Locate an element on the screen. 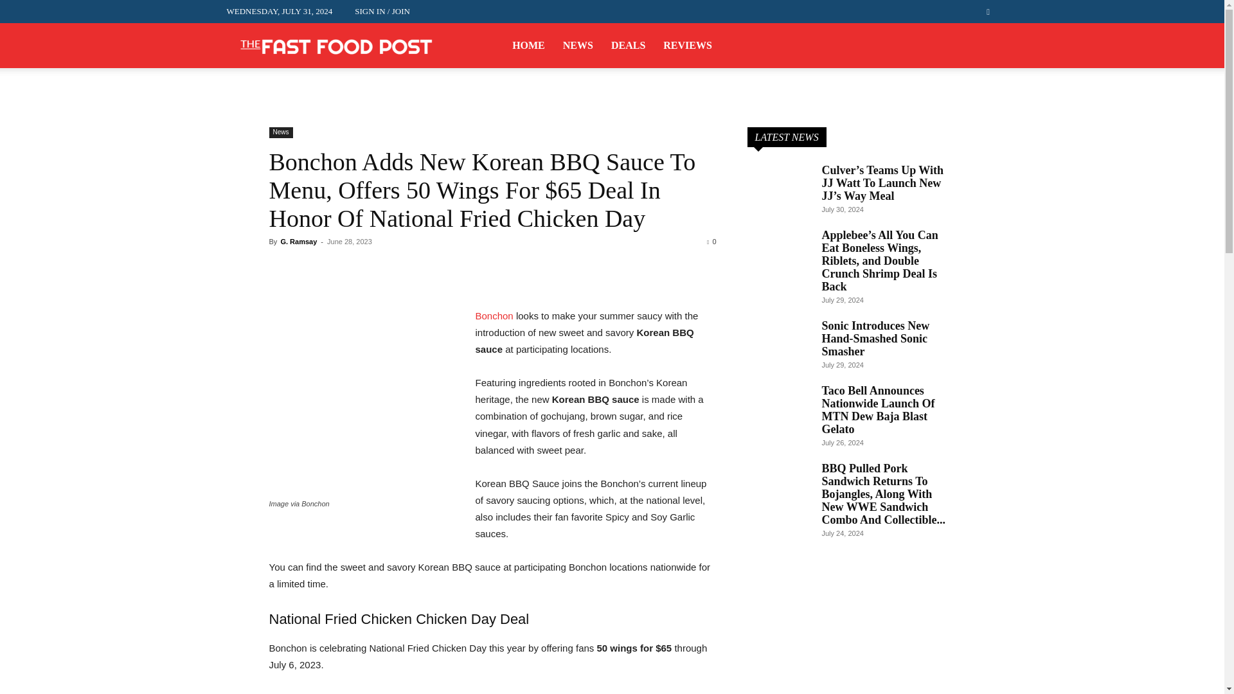 This screenshot has height=694, width=1234. News is located at coordinates (280, 132).